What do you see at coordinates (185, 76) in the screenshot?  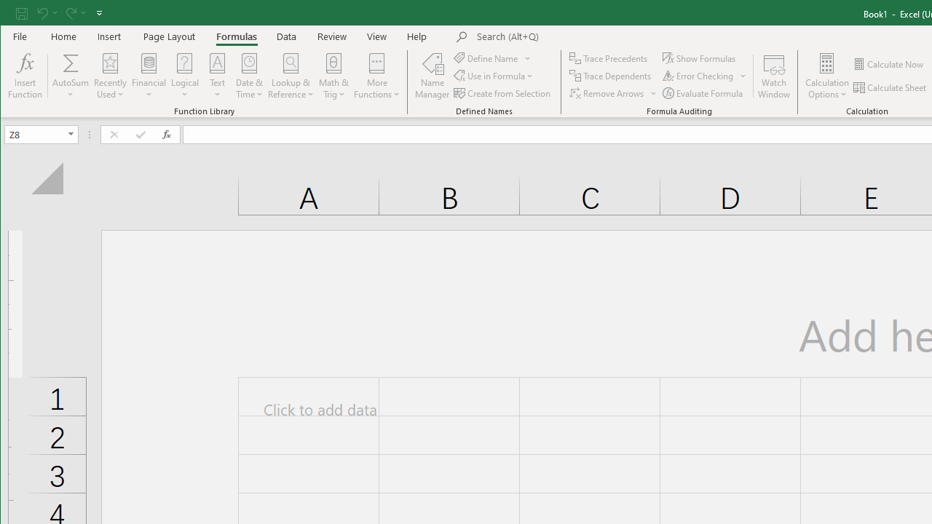 I see `Logical` at bounding box center [185, 76].